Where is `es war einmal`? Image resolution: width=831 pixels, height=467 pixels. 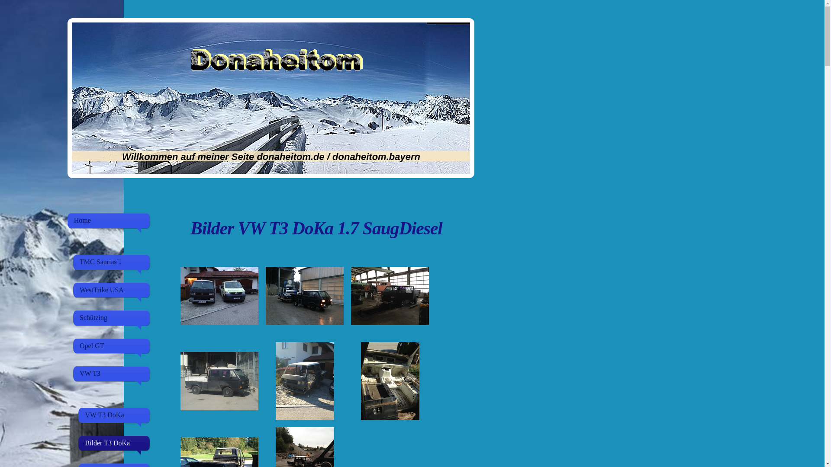 es war einmal is located at coordinates (219, 296).